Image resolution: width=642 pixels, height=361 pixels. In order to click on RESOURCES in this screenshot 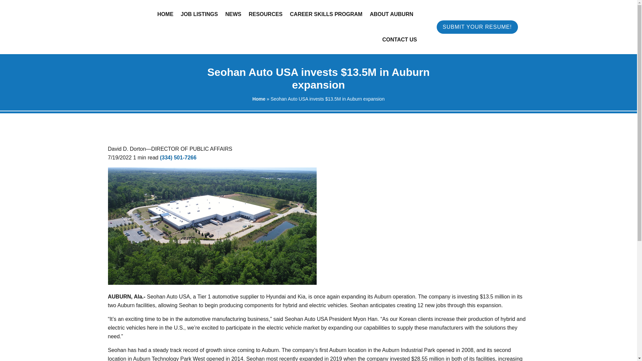, I will do `click(265, 14)`.